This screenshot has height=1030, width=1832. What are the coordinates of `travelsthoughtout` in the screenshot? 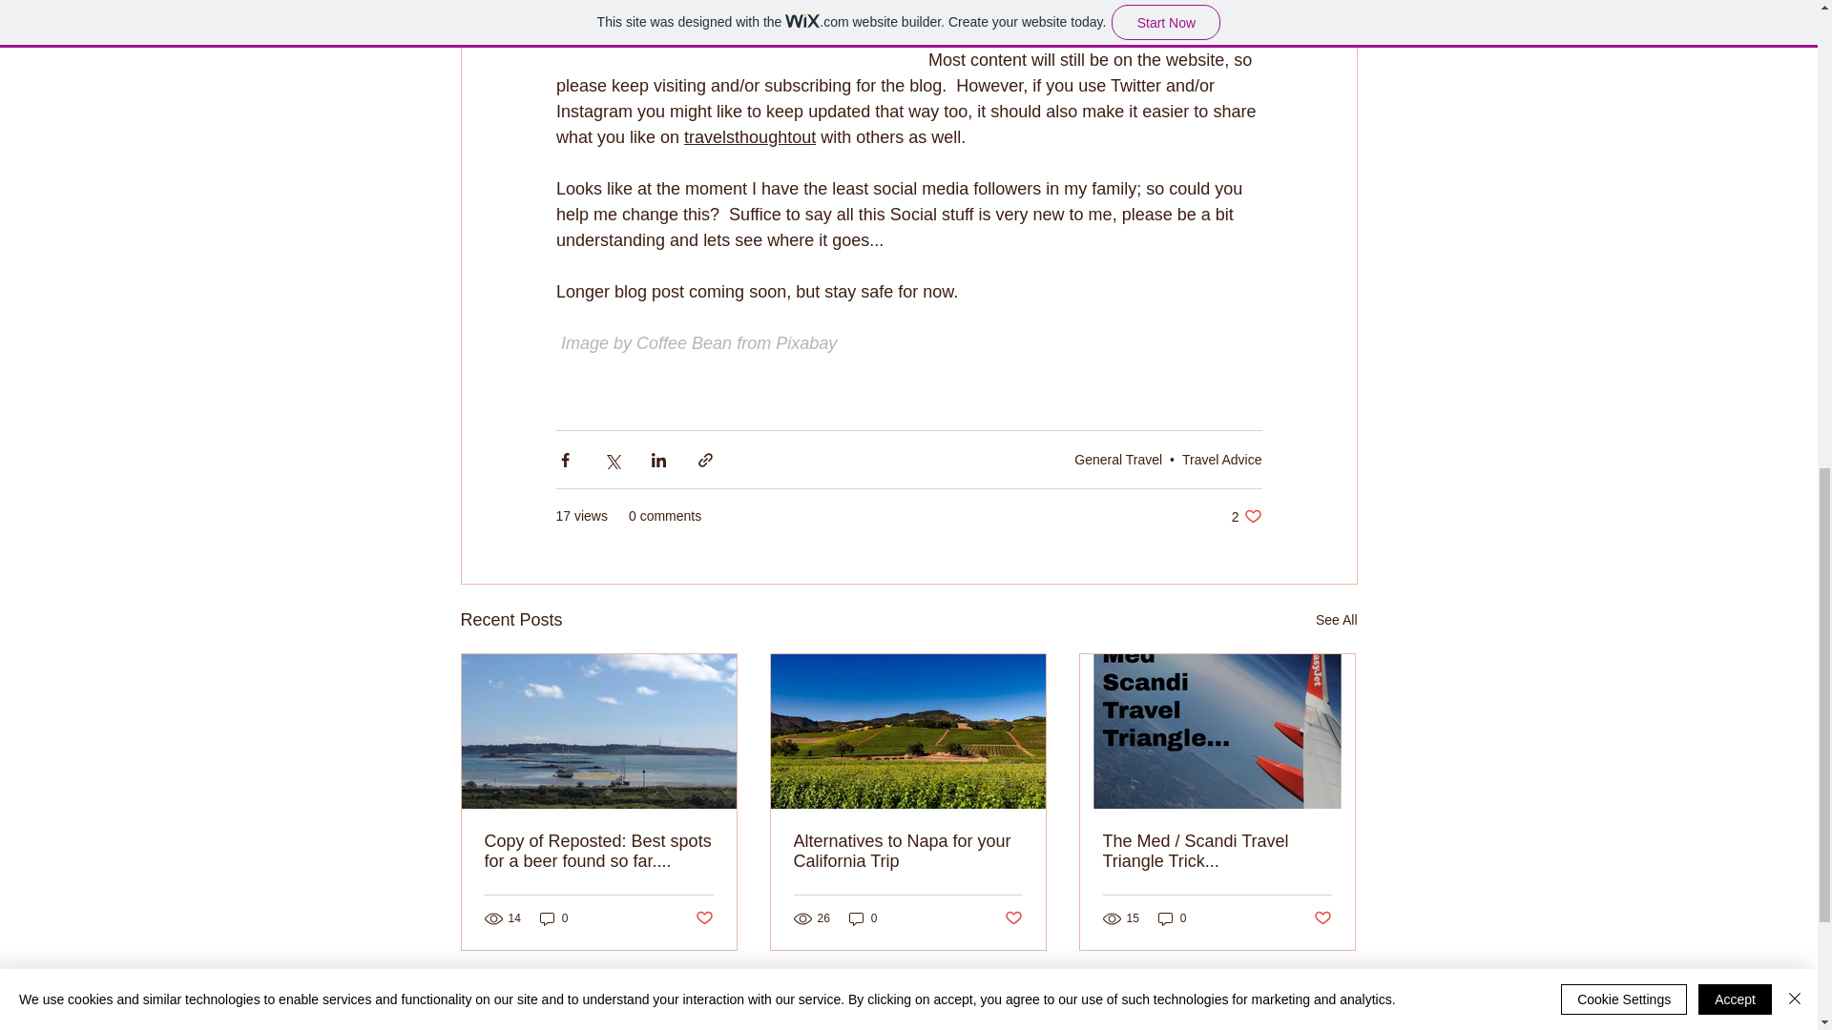 It's located at (749, 137).